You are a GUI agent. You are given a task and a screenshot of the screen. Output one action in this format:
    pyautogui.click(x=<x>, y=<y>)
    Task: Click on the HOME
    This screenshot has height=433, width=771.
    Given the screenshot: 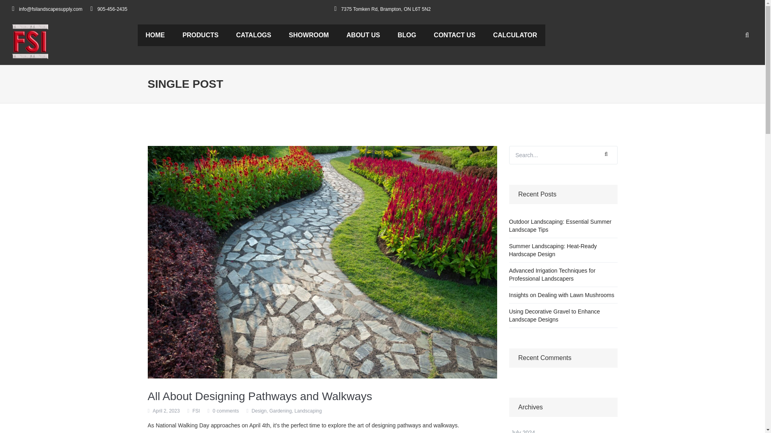 What is the action you would take?
    pyautogui.click(x=155, y=35)
    